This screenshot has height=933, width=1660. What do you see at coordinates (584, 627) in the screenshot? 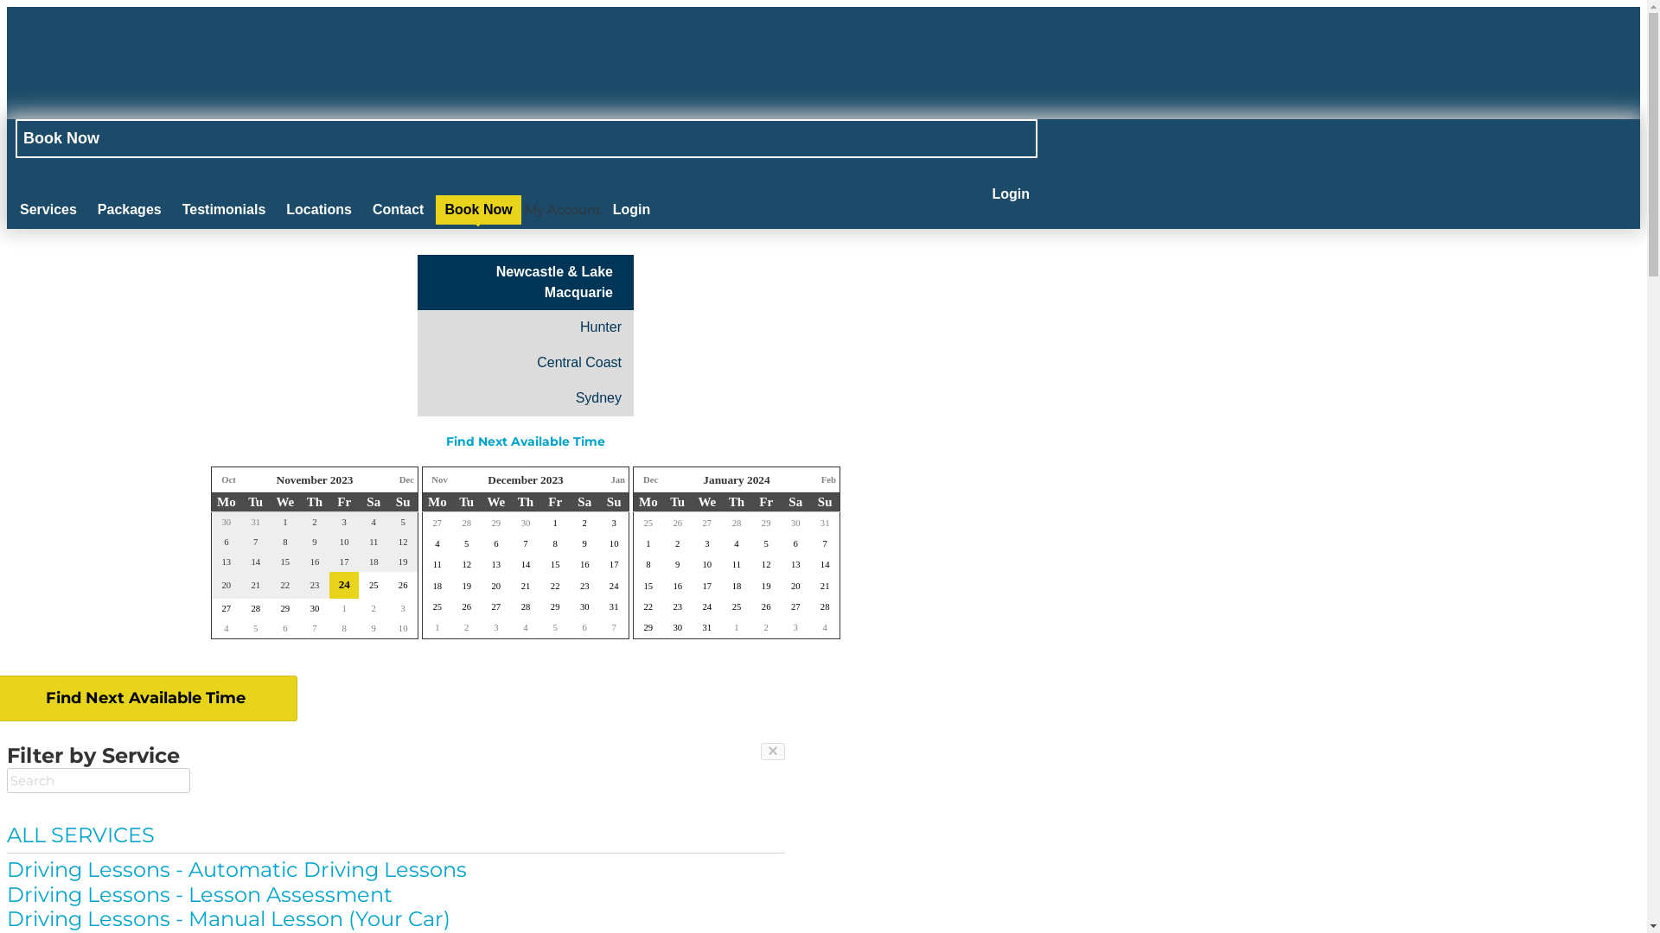
I see `6` at bounding box center [584, 627].